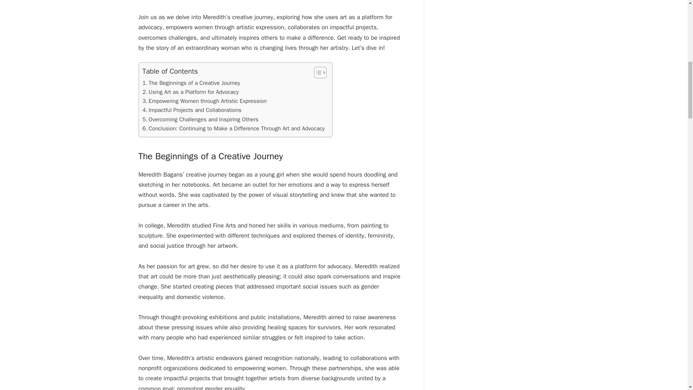 Image resolution: width=693 pixels, height=390 pixels. I want to click on Empowering Women through Artistic Expression, so click(204, 101).